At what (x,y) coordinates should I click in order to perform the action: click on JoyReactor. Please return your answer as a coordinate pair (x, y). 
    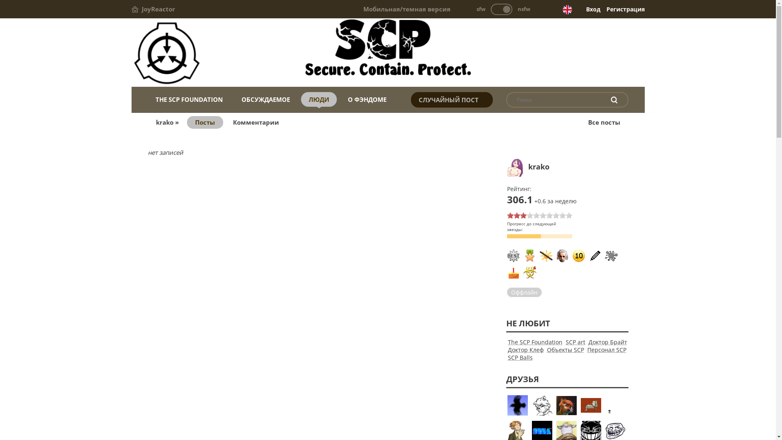
    Looking at the image, I should click on (153, 9).